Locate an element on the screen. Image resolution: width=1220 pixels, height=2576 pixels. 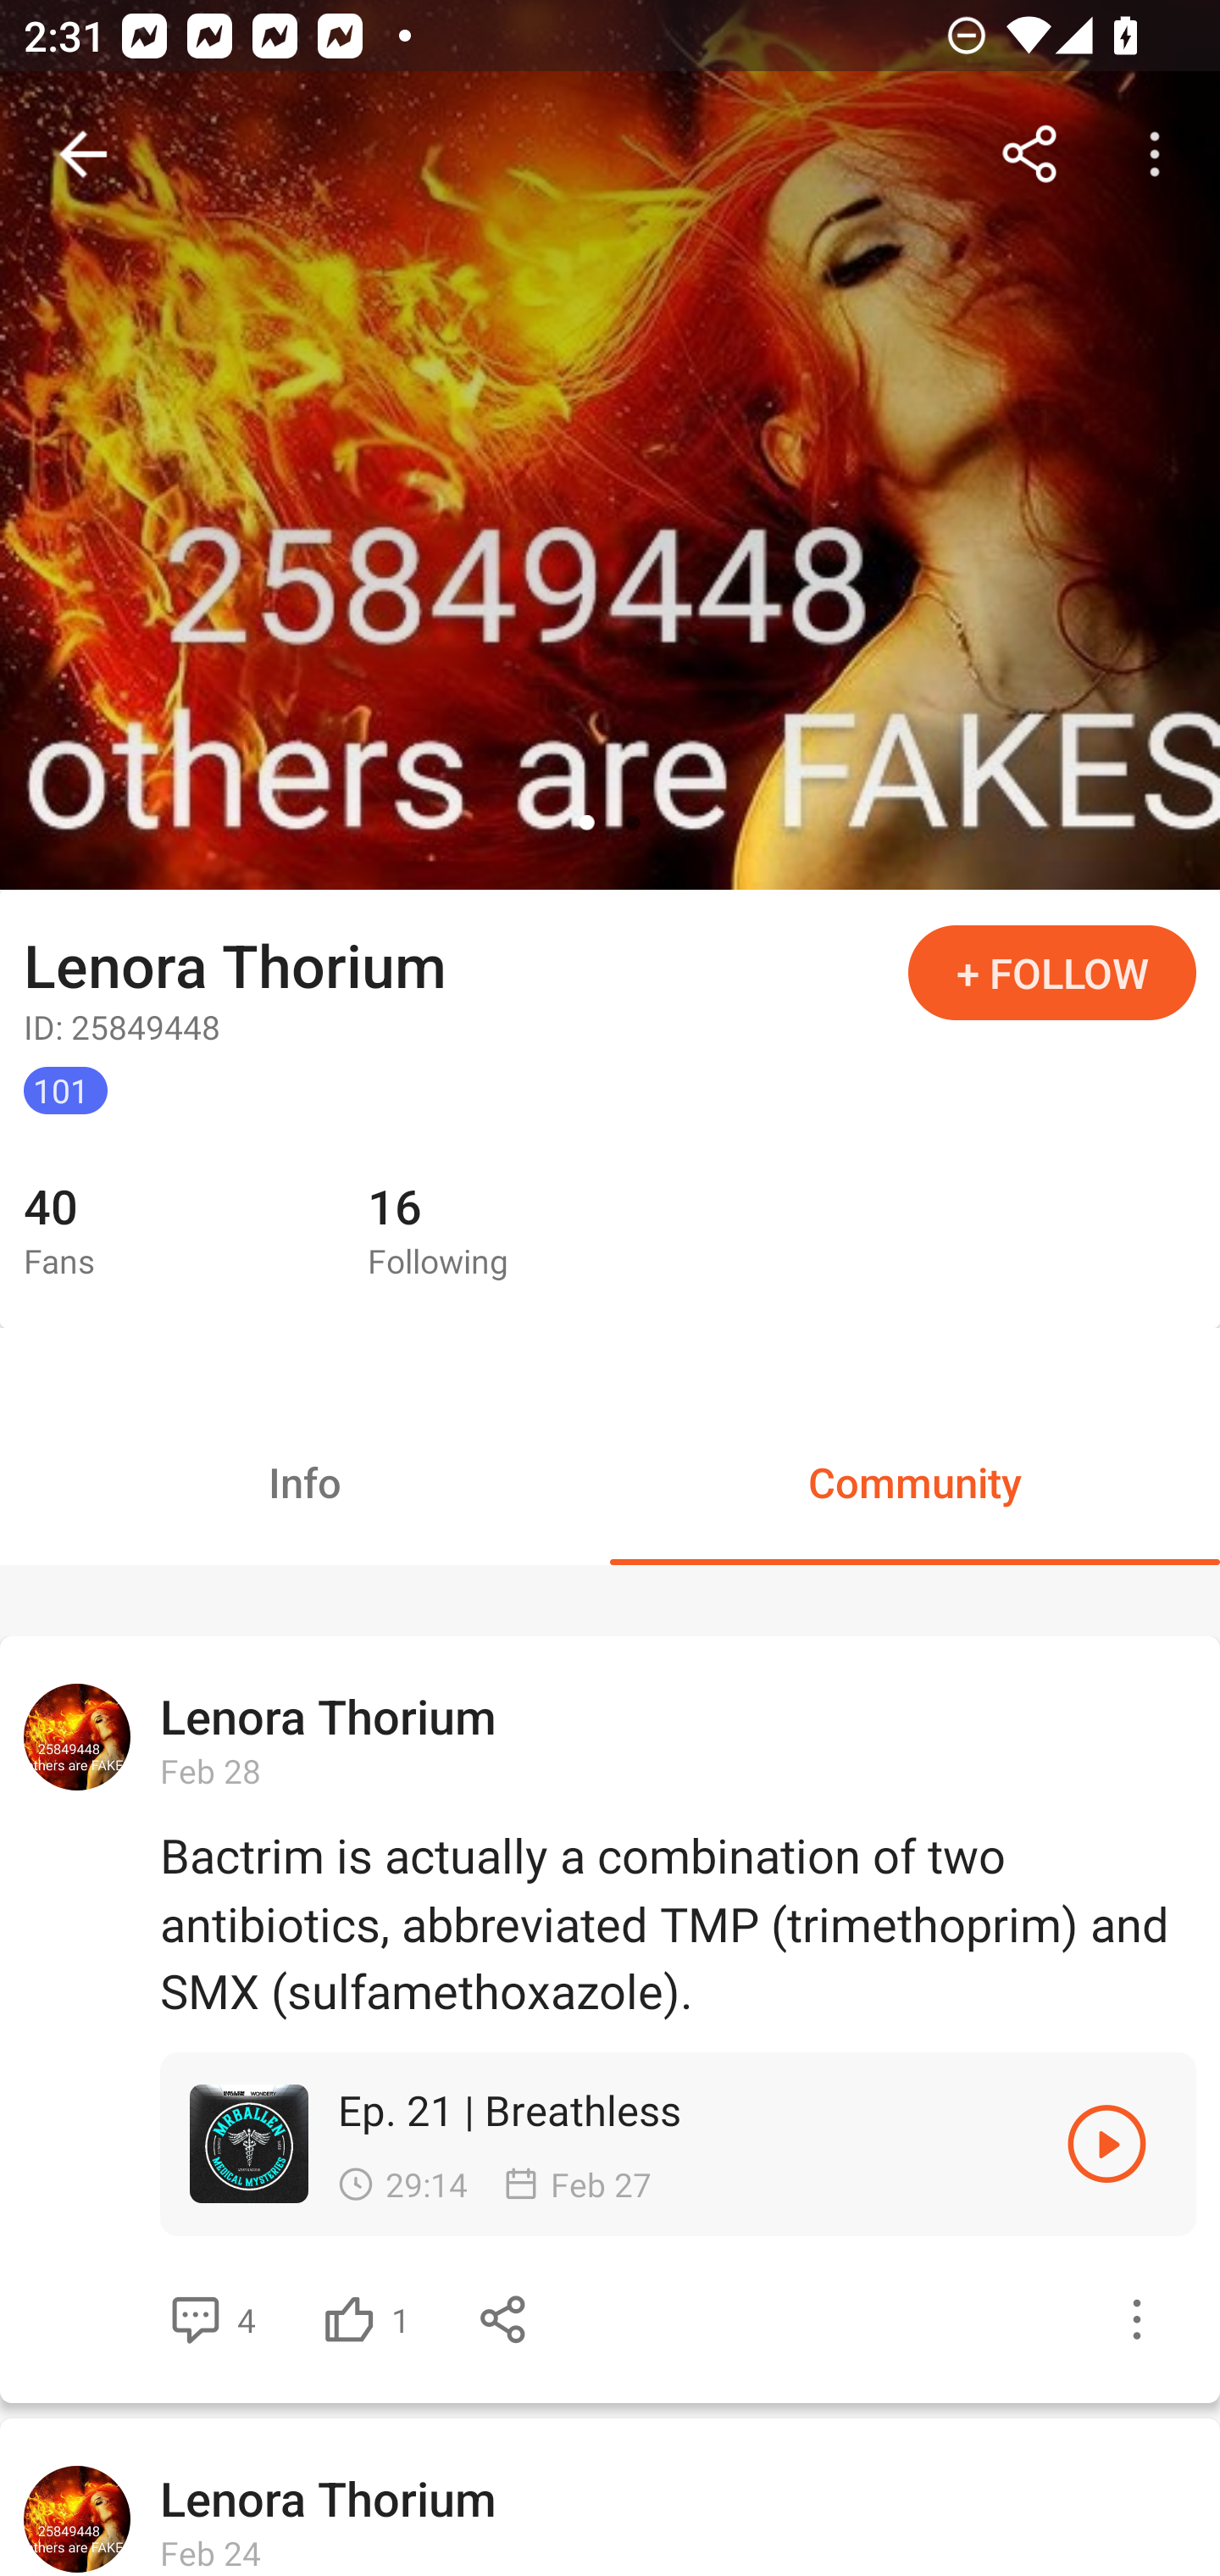
More options is located at coordinates (1161, 154).